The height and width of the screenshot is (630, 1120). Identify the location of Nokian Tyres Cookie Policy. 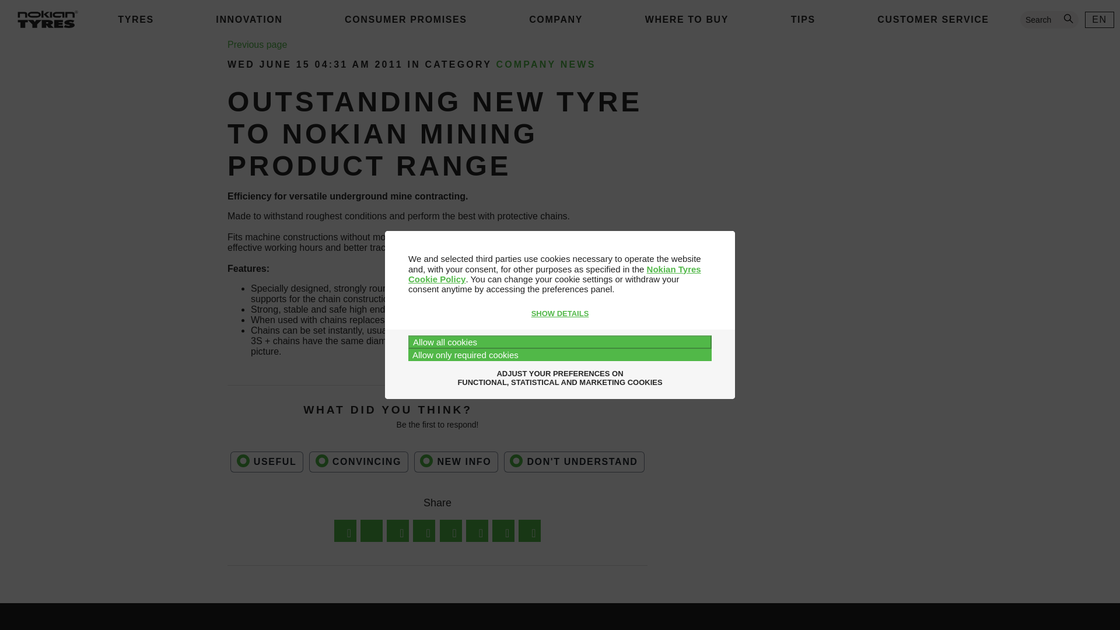
(554, 274).